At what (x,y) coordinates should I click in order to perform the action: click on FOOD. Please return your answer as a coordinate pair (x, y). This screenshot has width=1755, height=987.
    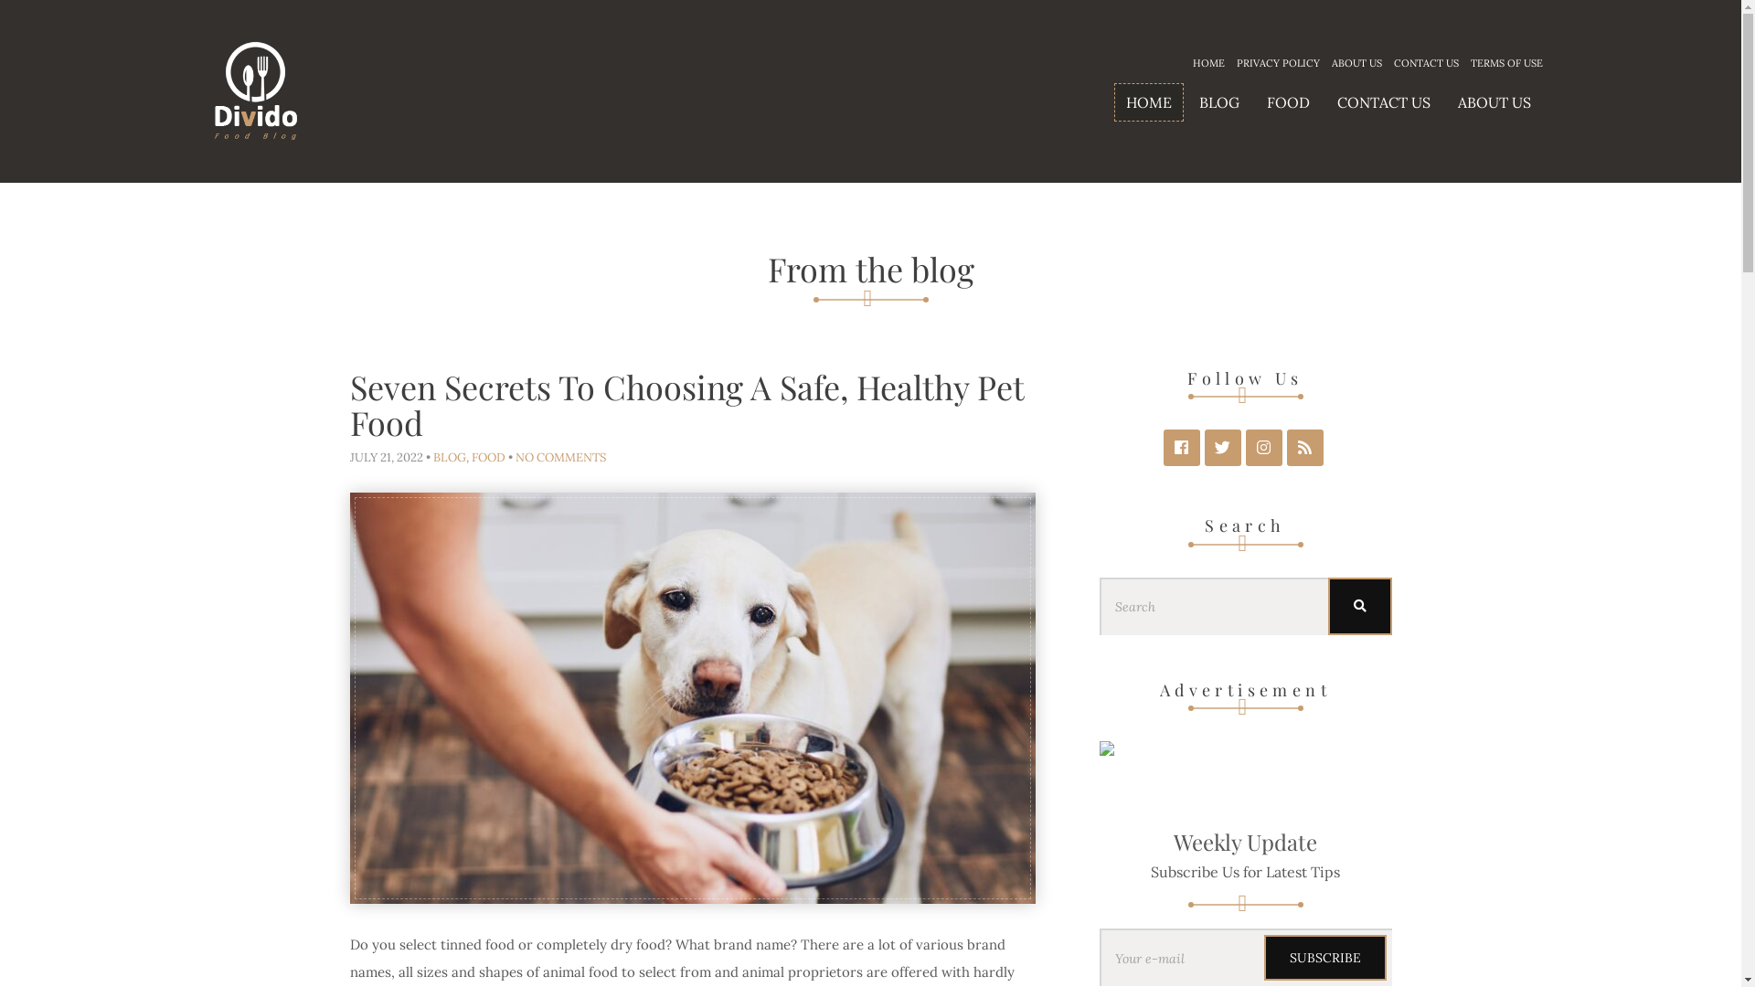
    Looking at the image, I should click on (1287, 102).